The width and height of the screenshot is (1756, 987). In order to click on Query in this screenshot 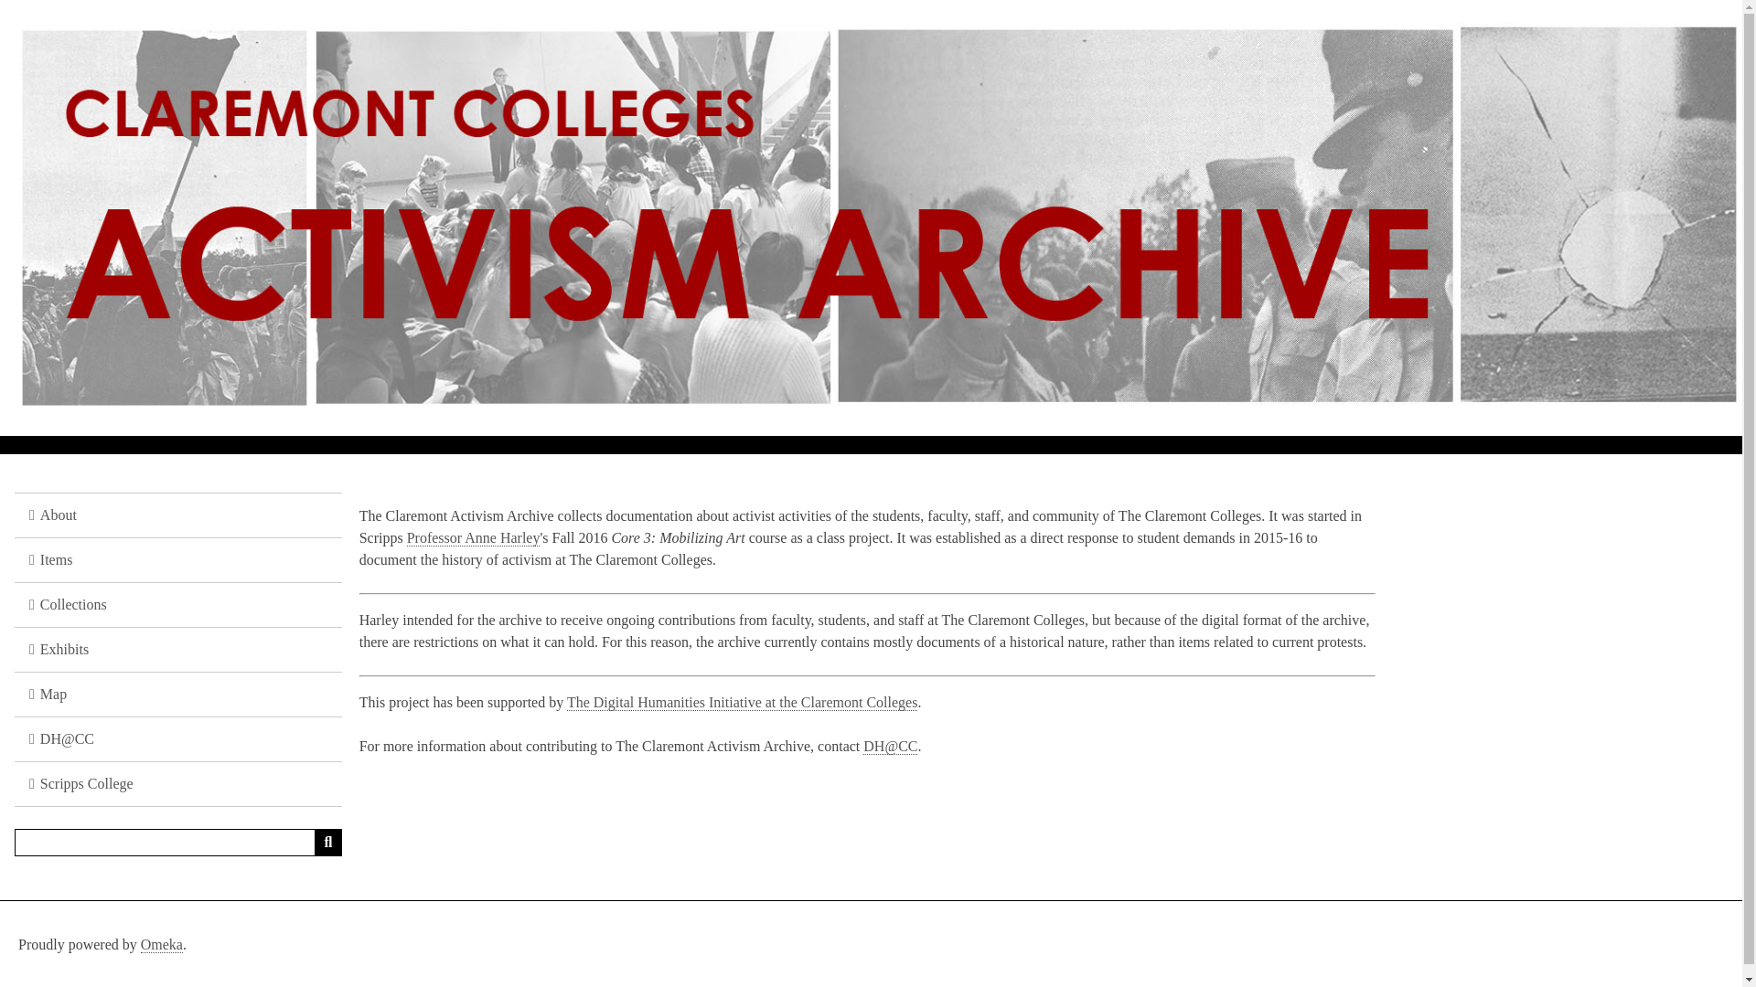, I will do `click(177, 843)`.